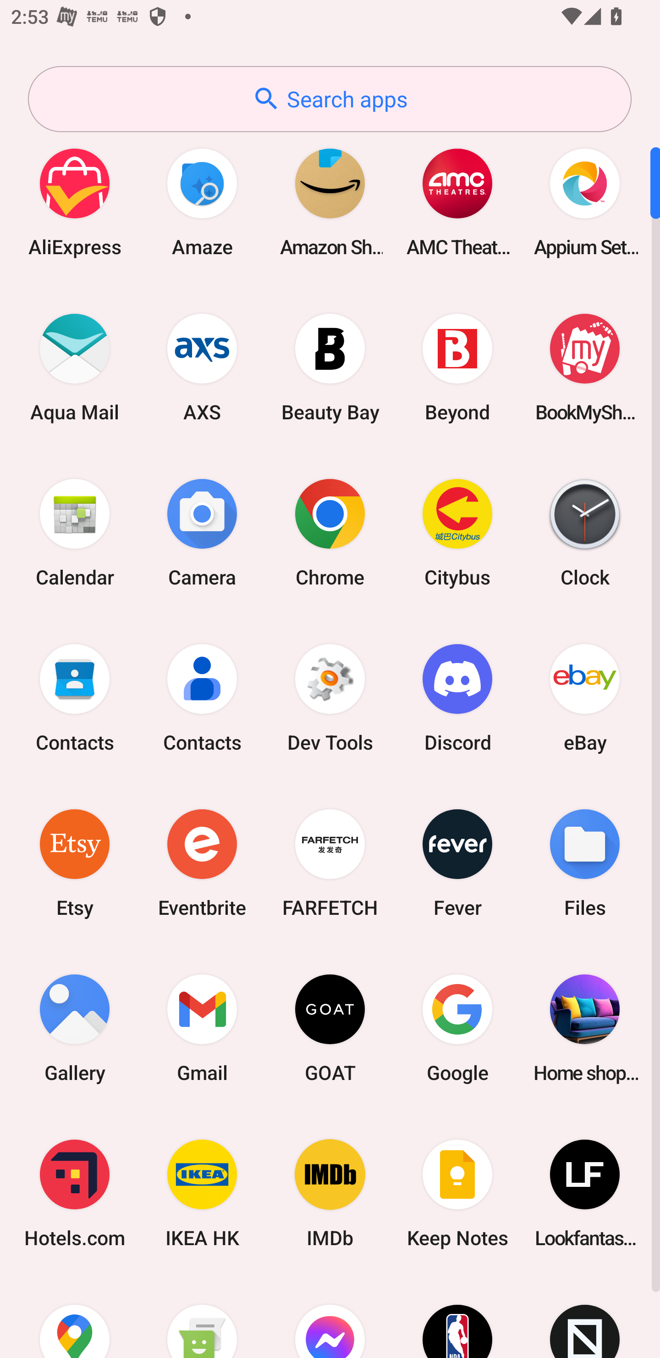 The height and width of the screenshot is (1358, 660). What do you see at coordinates (75, 1028) in the screenshot?
I see `Gallery` at bounding box center [75, 1028].